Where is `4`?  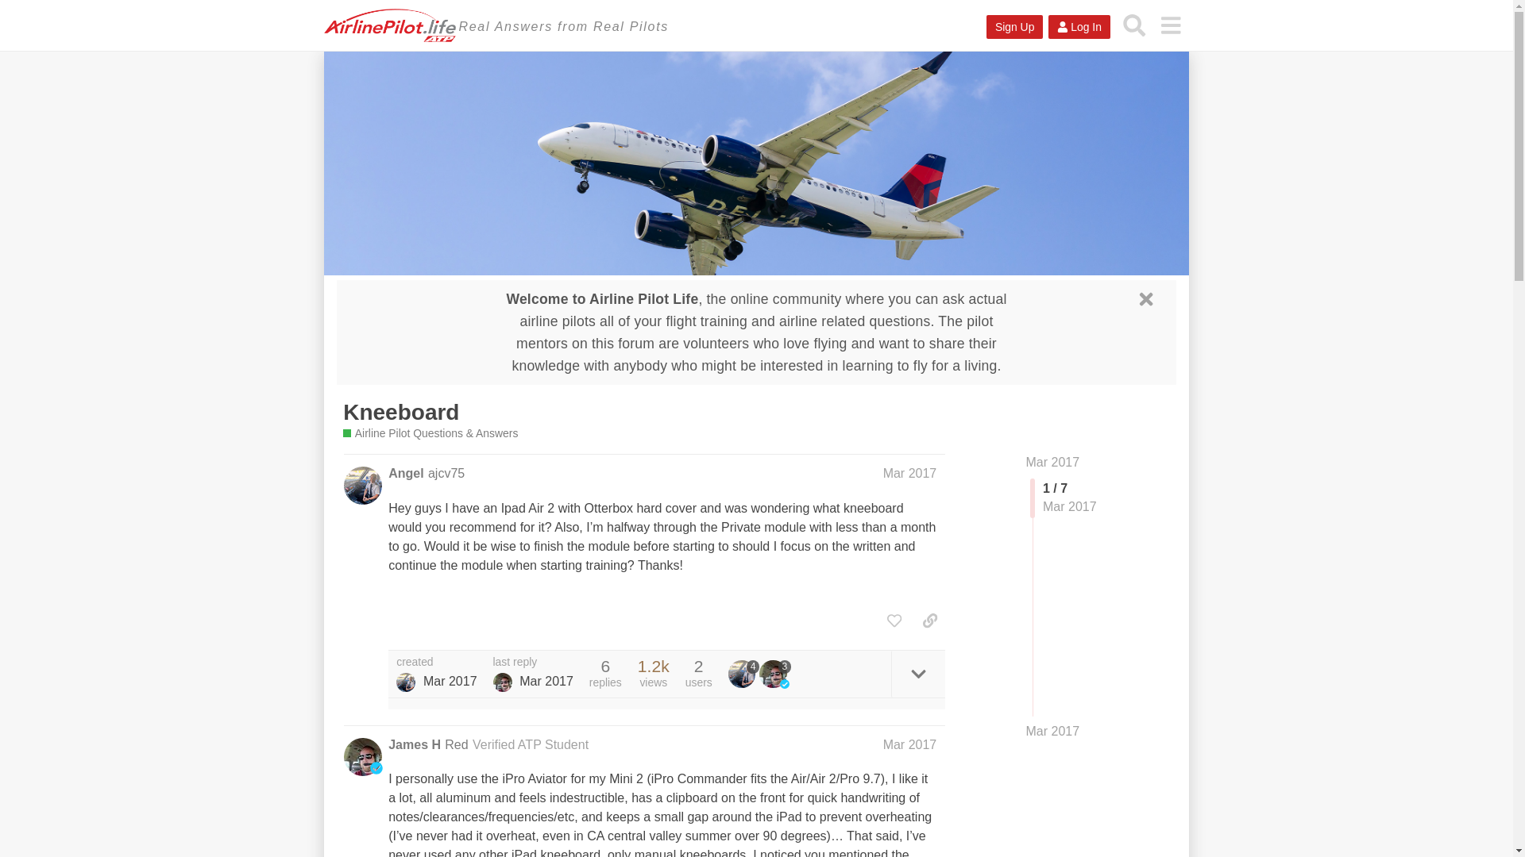 4 is located at coordinates (743, 673).